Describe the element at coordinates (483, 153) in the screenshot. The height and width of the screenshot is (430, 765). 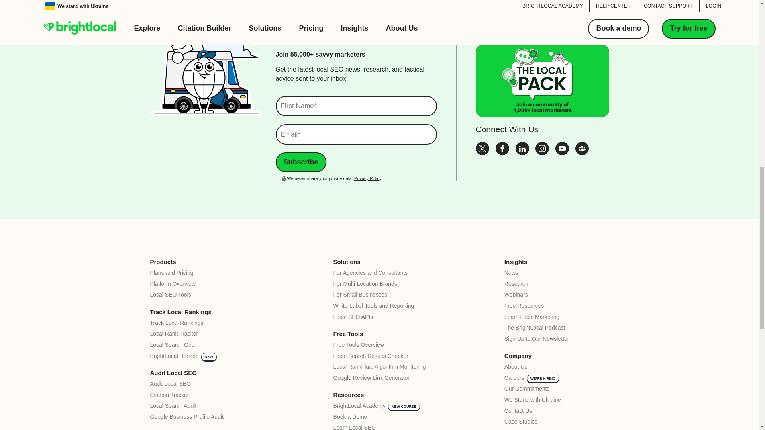
I see `Twitter` at that location.